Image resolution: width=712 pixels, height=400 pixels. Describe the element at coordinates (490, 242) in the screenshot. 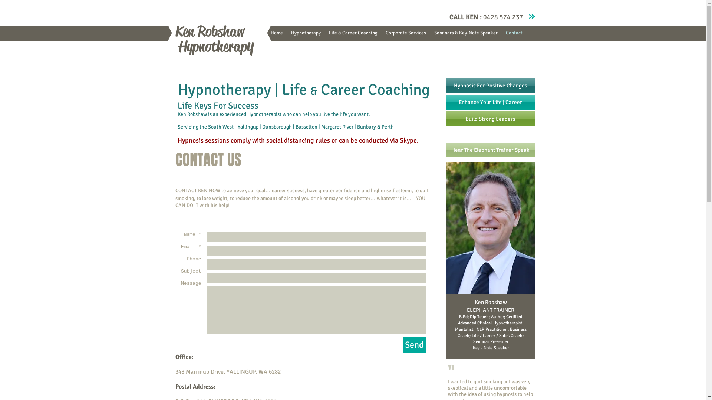

I see `Ken Robshaw Advanced Clinical Hypnotherapist` at that location.